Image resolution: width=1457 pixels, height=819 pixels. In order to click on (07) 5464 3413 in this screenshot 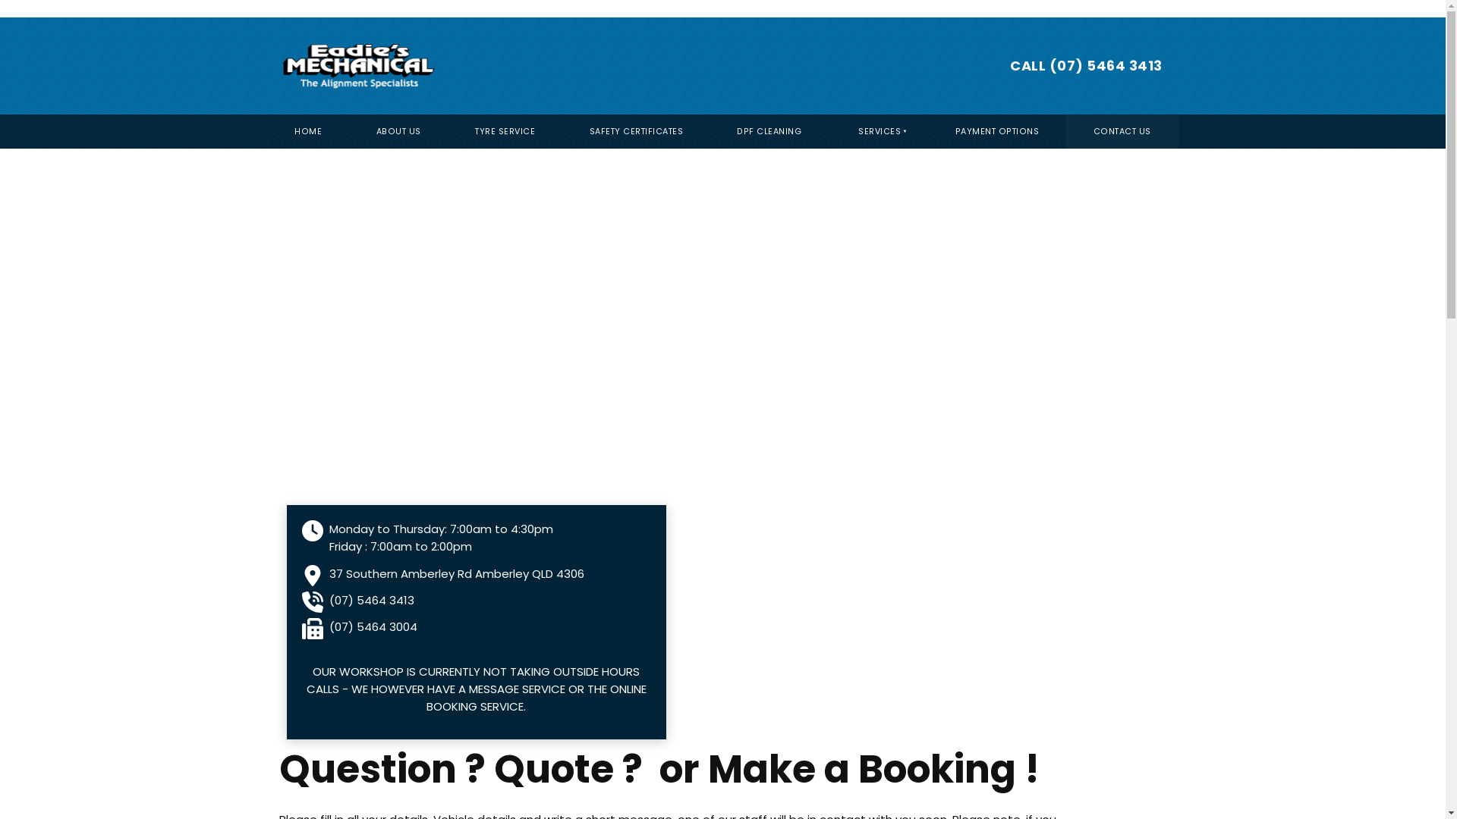, I will do `click(372, 601)`.